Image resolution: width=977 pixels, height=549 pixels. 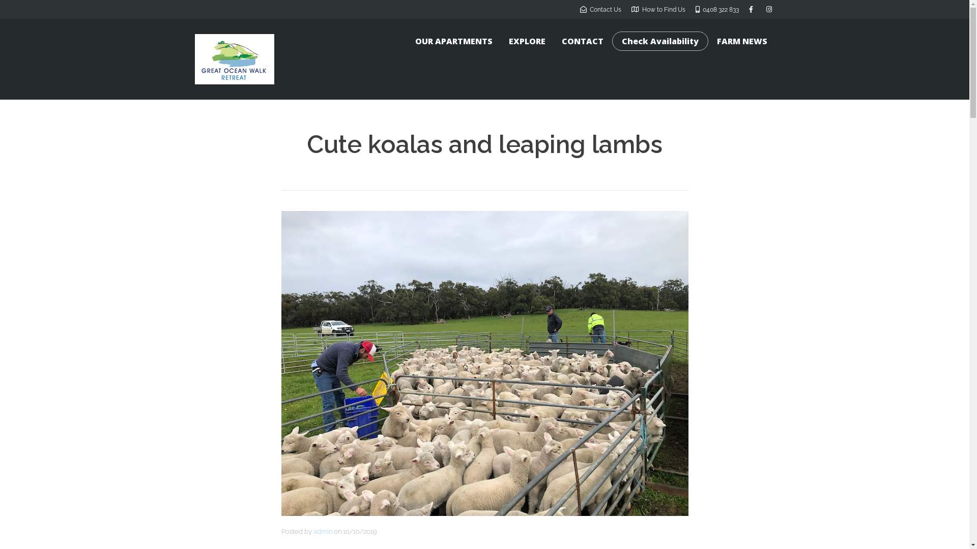 What do you see at coordinates (660, 41) in the screenshot?
I see `Check Availability` at bounding box center [660, 41].